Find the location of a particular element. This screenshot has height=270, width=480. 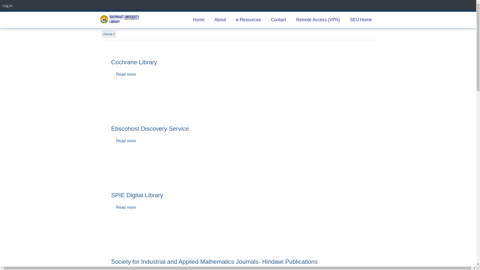

Contact is located at coordinates (278, 20).